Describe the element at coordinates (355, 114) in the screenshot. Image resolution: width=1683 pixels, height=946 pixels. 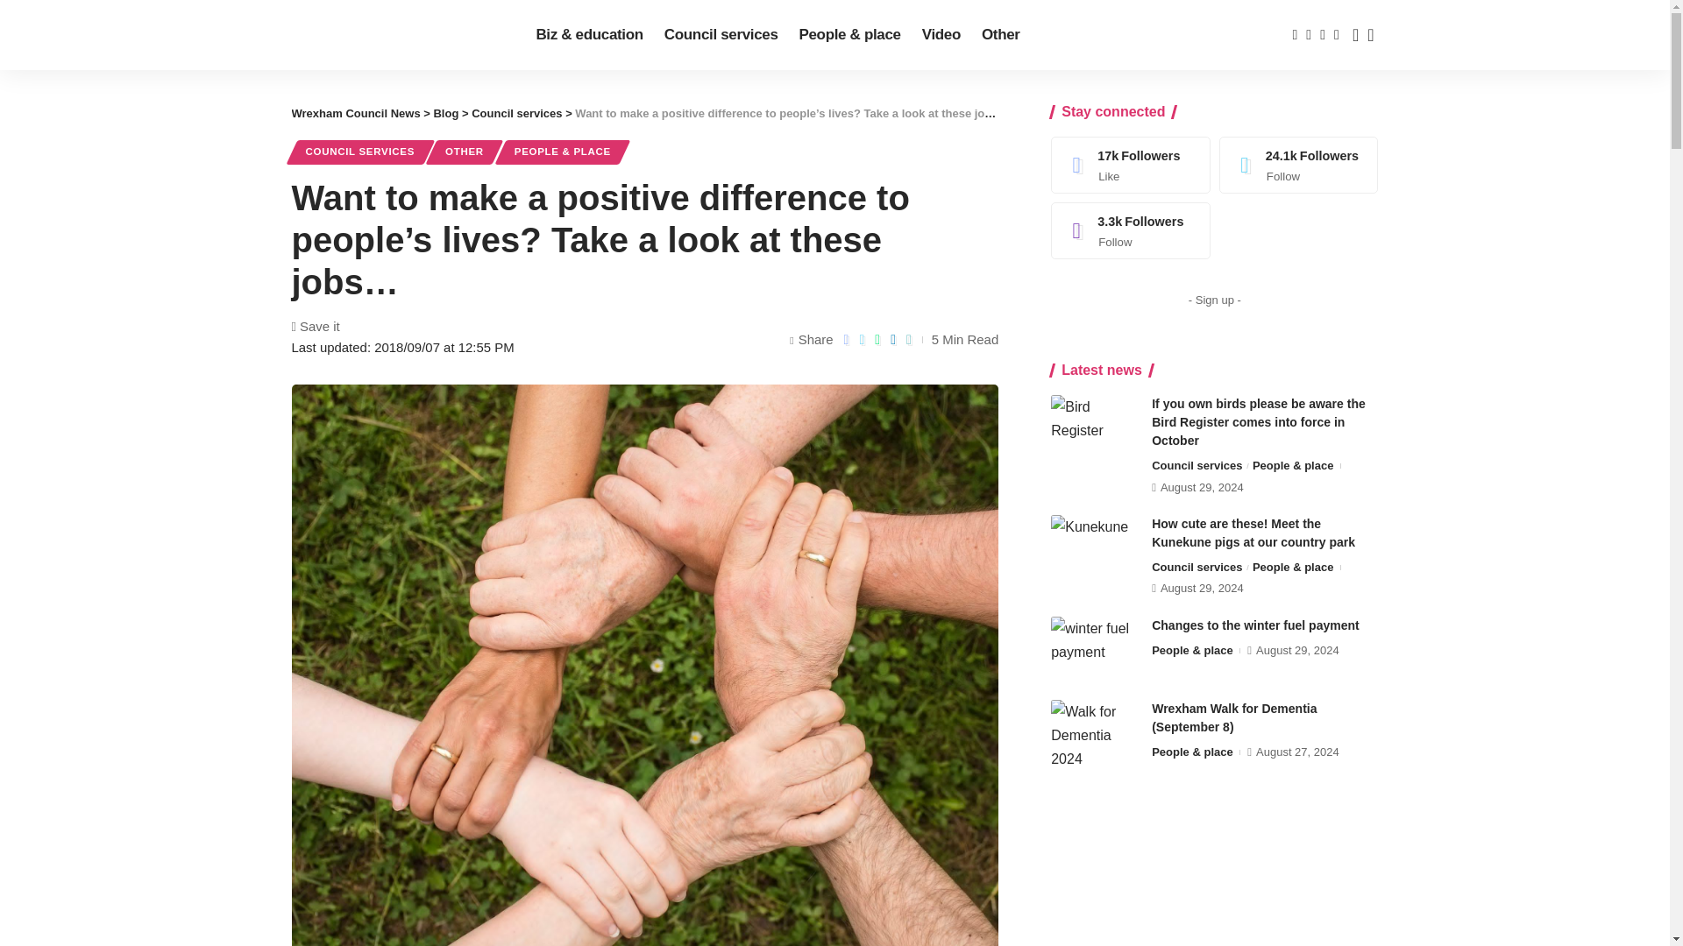
I see `Go to Wrexham Council News.` at that location.